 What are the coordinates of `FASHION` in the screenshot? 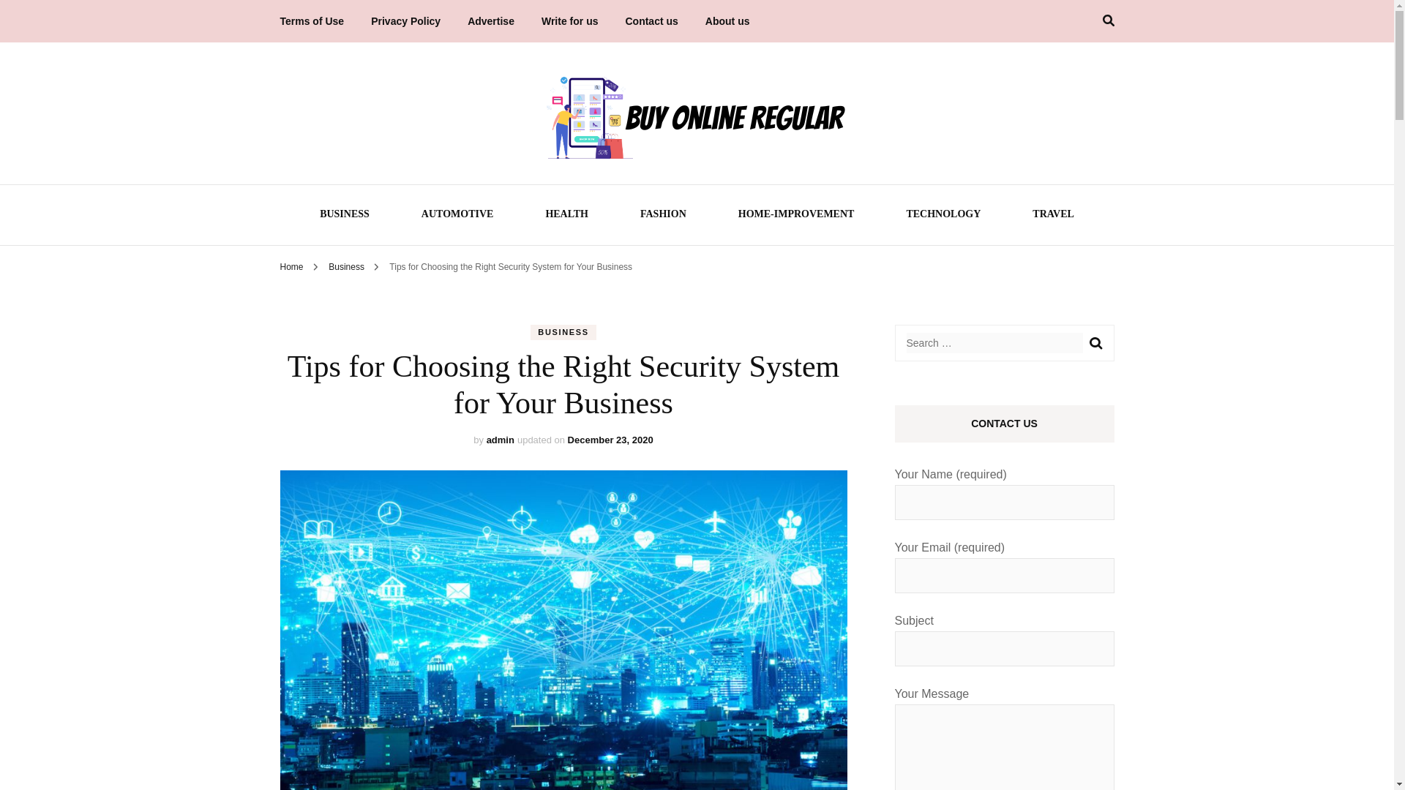 It's located at (663, 216).